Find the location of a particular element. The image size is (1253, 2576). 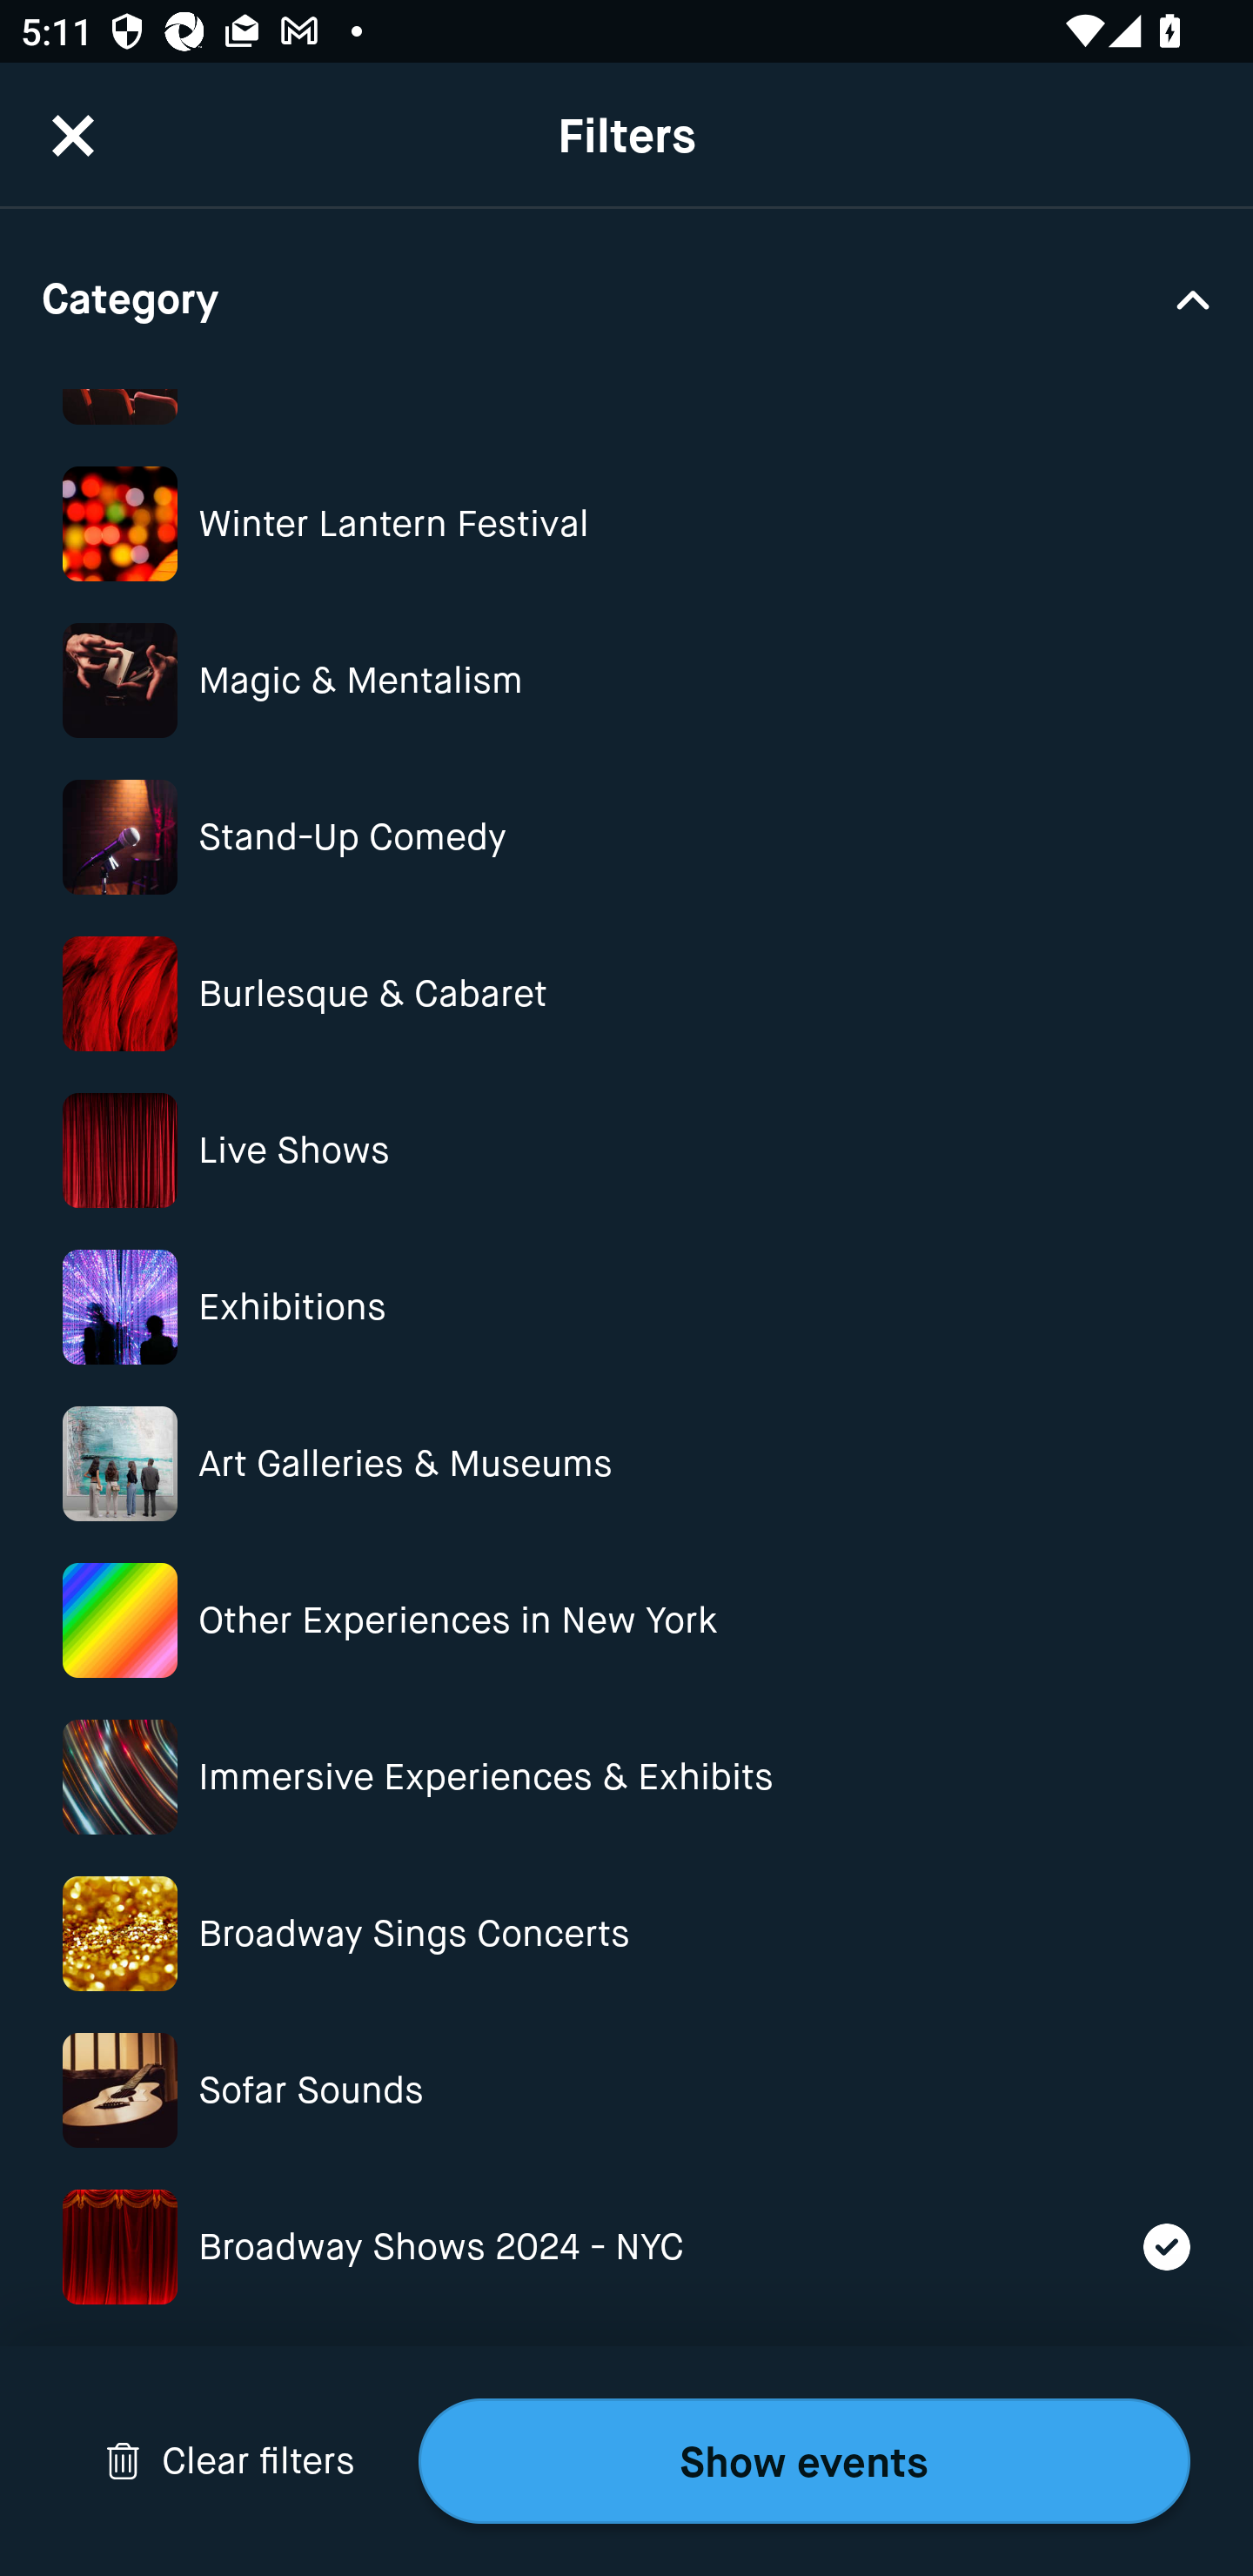

Show events is located at coordinates (804, 2461).